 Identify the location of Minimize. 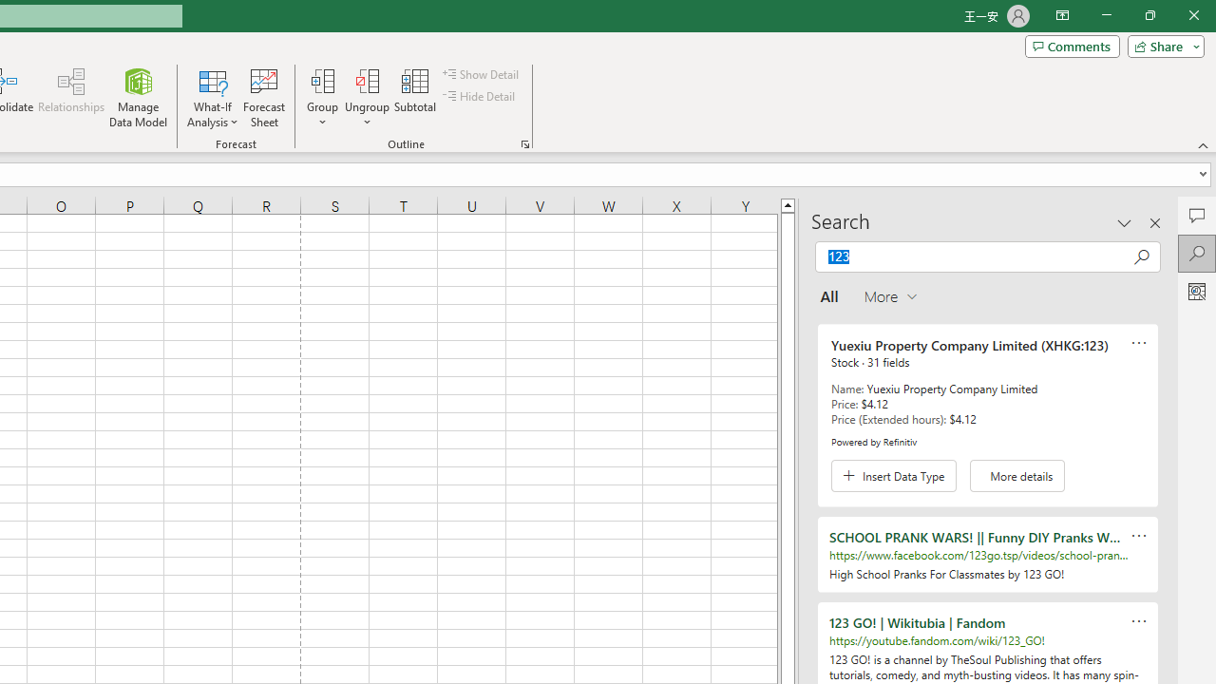
(1106, 15).